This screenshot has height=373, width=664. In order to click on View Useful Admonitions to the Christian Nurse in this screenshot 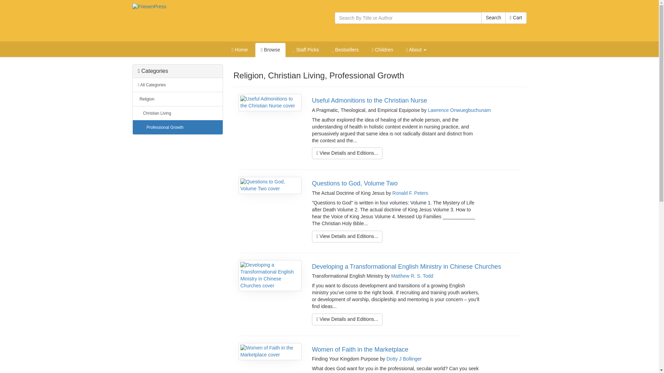, I will do `click(347, 153)`.